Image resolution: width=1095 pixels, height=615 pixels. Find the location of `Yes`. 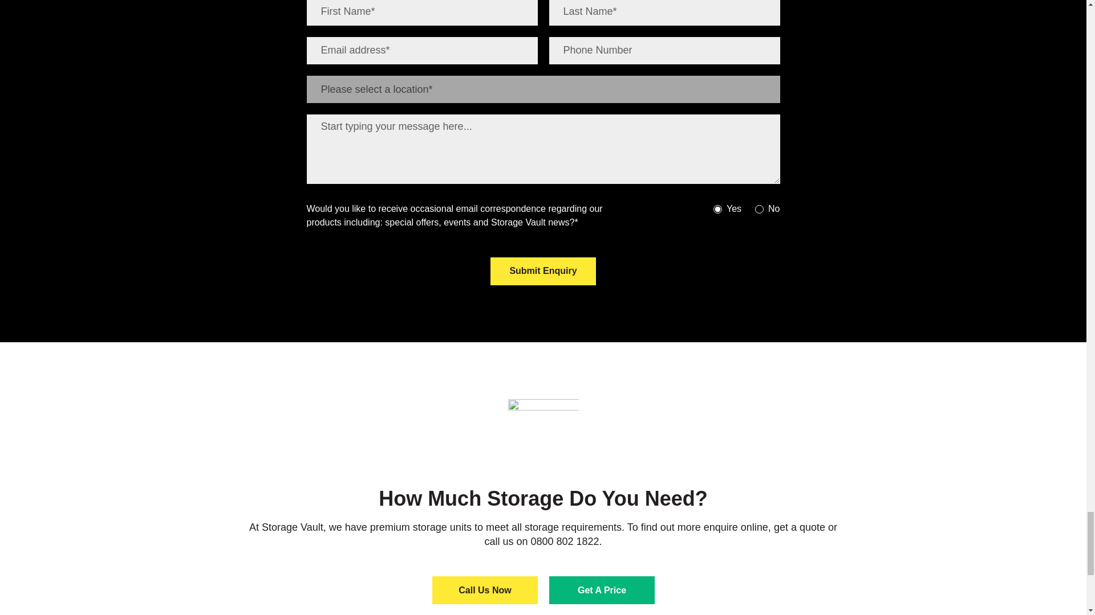

Yes is located at coordinates (717, 208).